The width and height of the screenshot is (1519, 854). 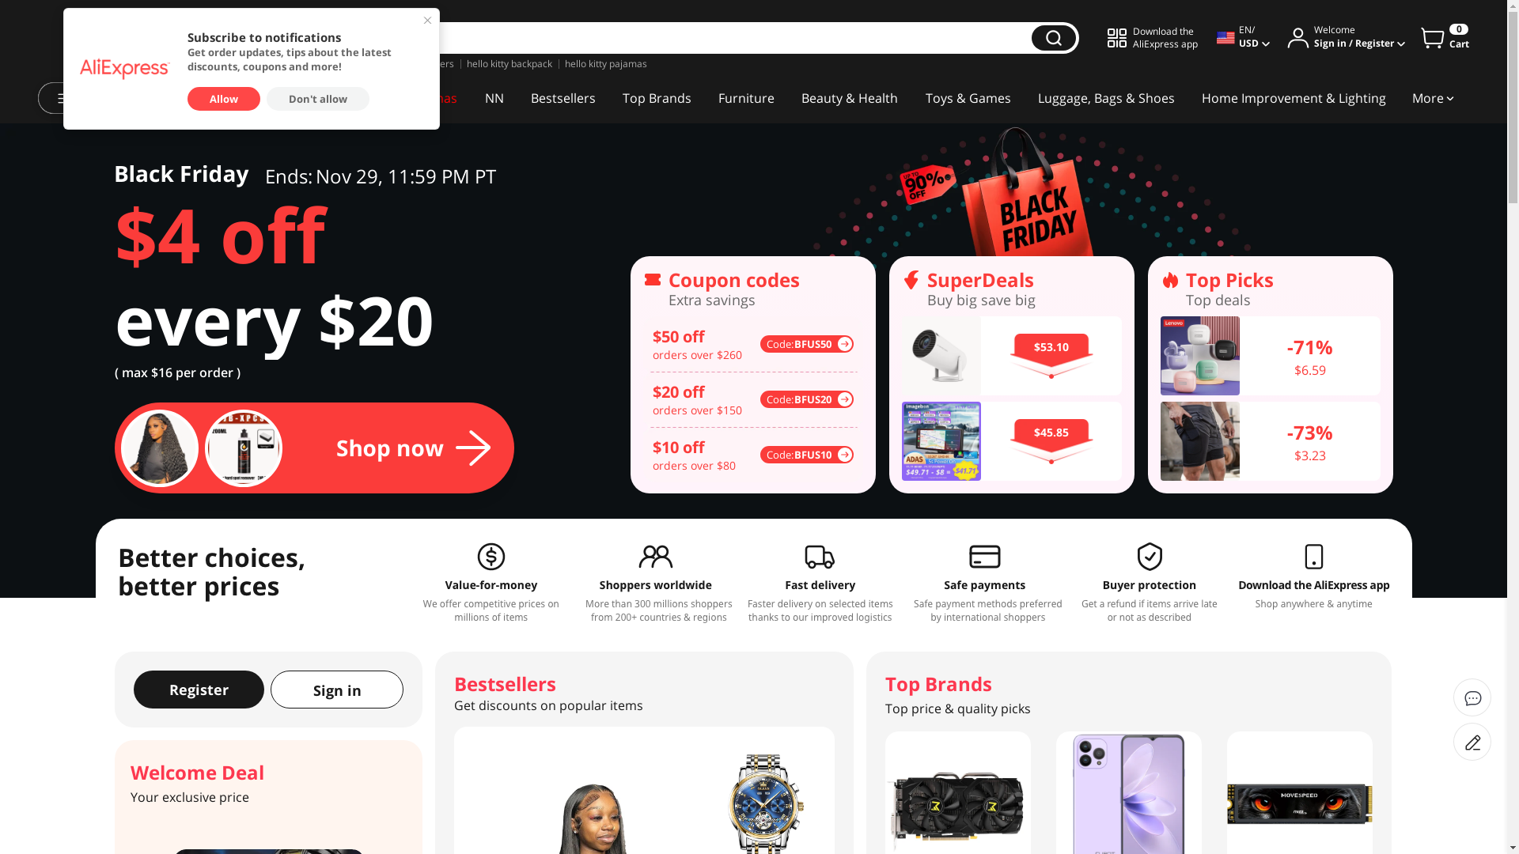 I want to click on shark slippers, so click(x=356, y=63).